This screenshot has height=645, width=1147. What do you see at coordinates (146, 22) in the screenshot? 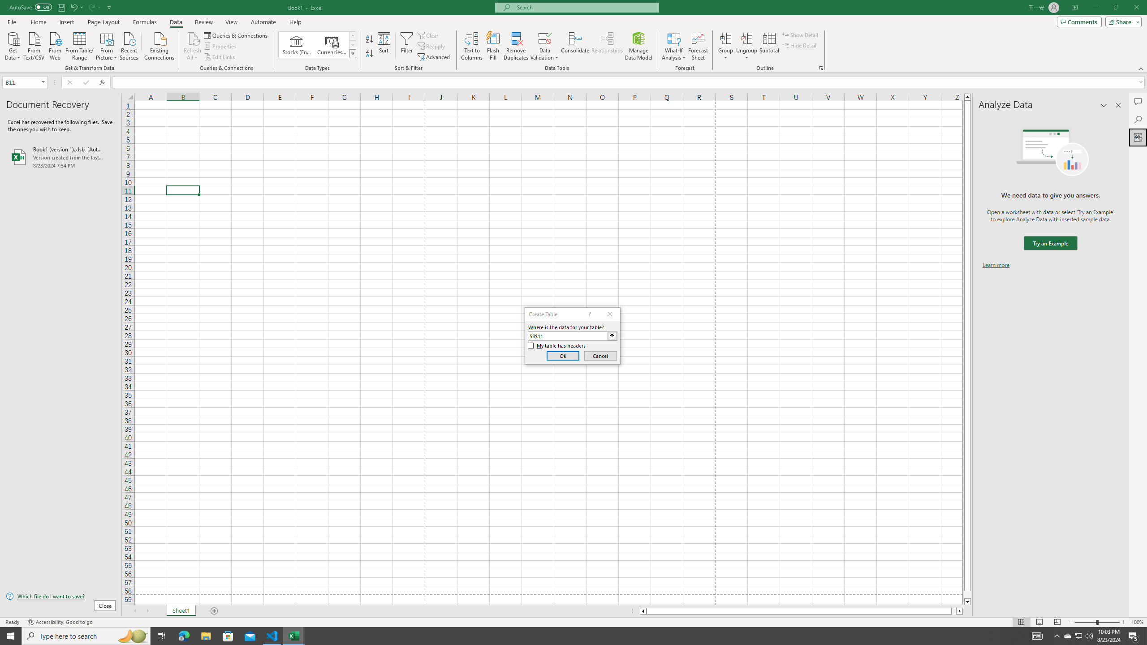
I see `Formulas` at bounding box center [146, 22].